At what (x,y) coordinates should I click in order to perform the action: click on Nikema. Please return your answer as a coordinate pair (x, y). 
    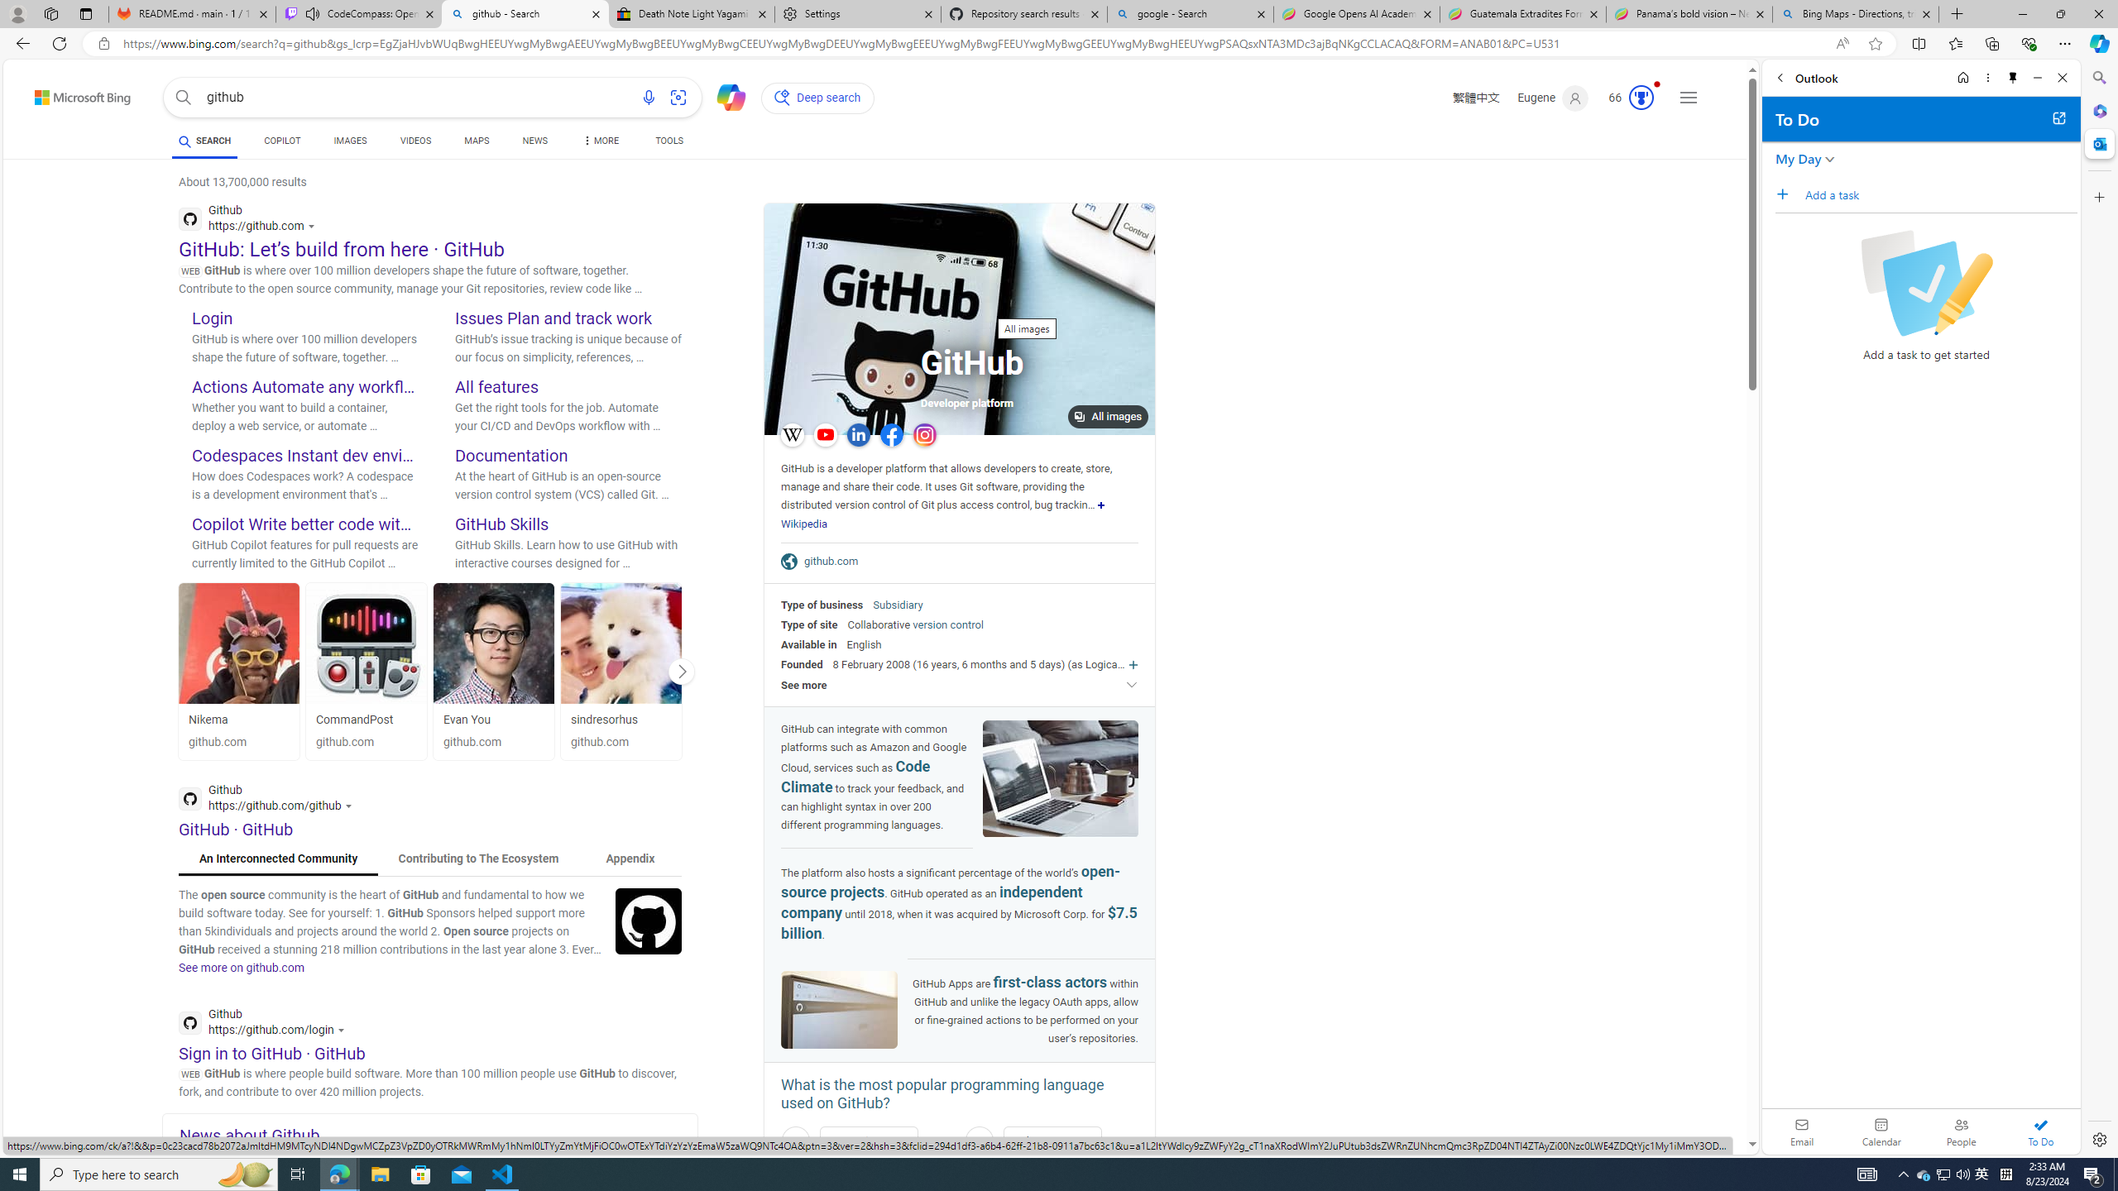
    Looking at the image, I should click on (238, 720).